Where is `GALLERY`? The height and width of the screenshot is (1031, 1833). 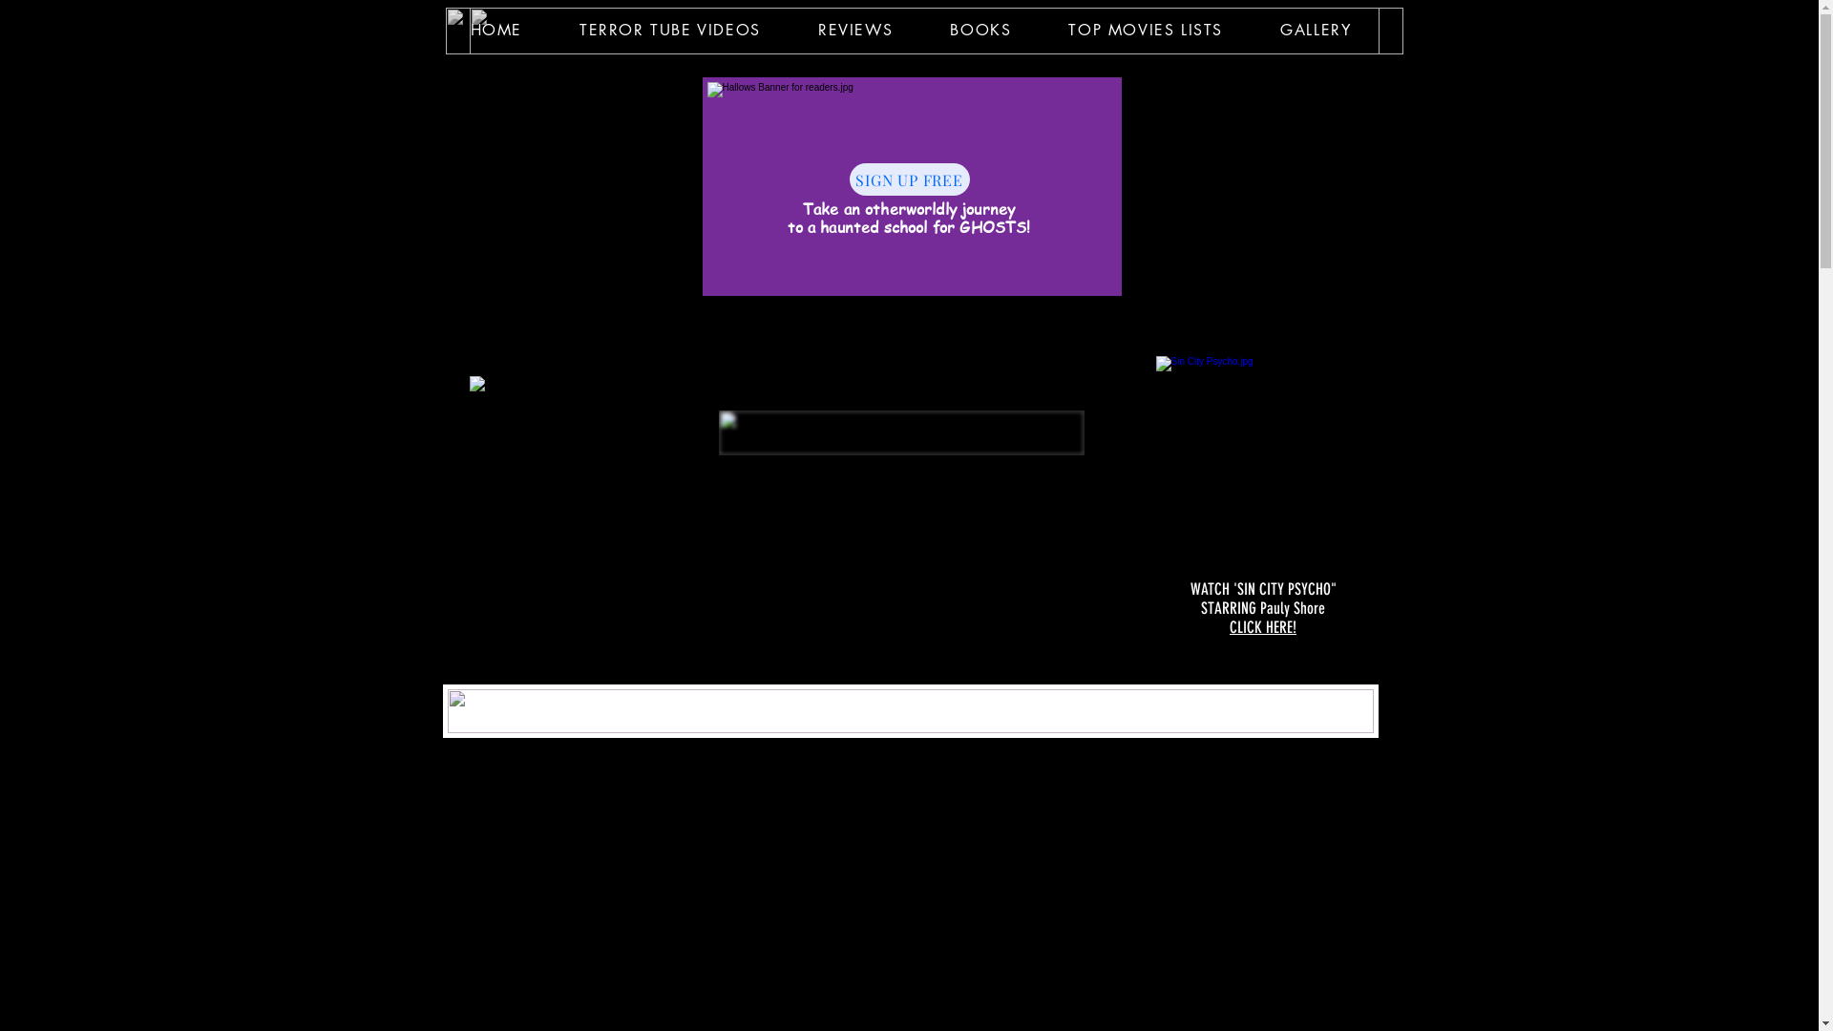 GALLERY is located at coordinates (1316, 31).